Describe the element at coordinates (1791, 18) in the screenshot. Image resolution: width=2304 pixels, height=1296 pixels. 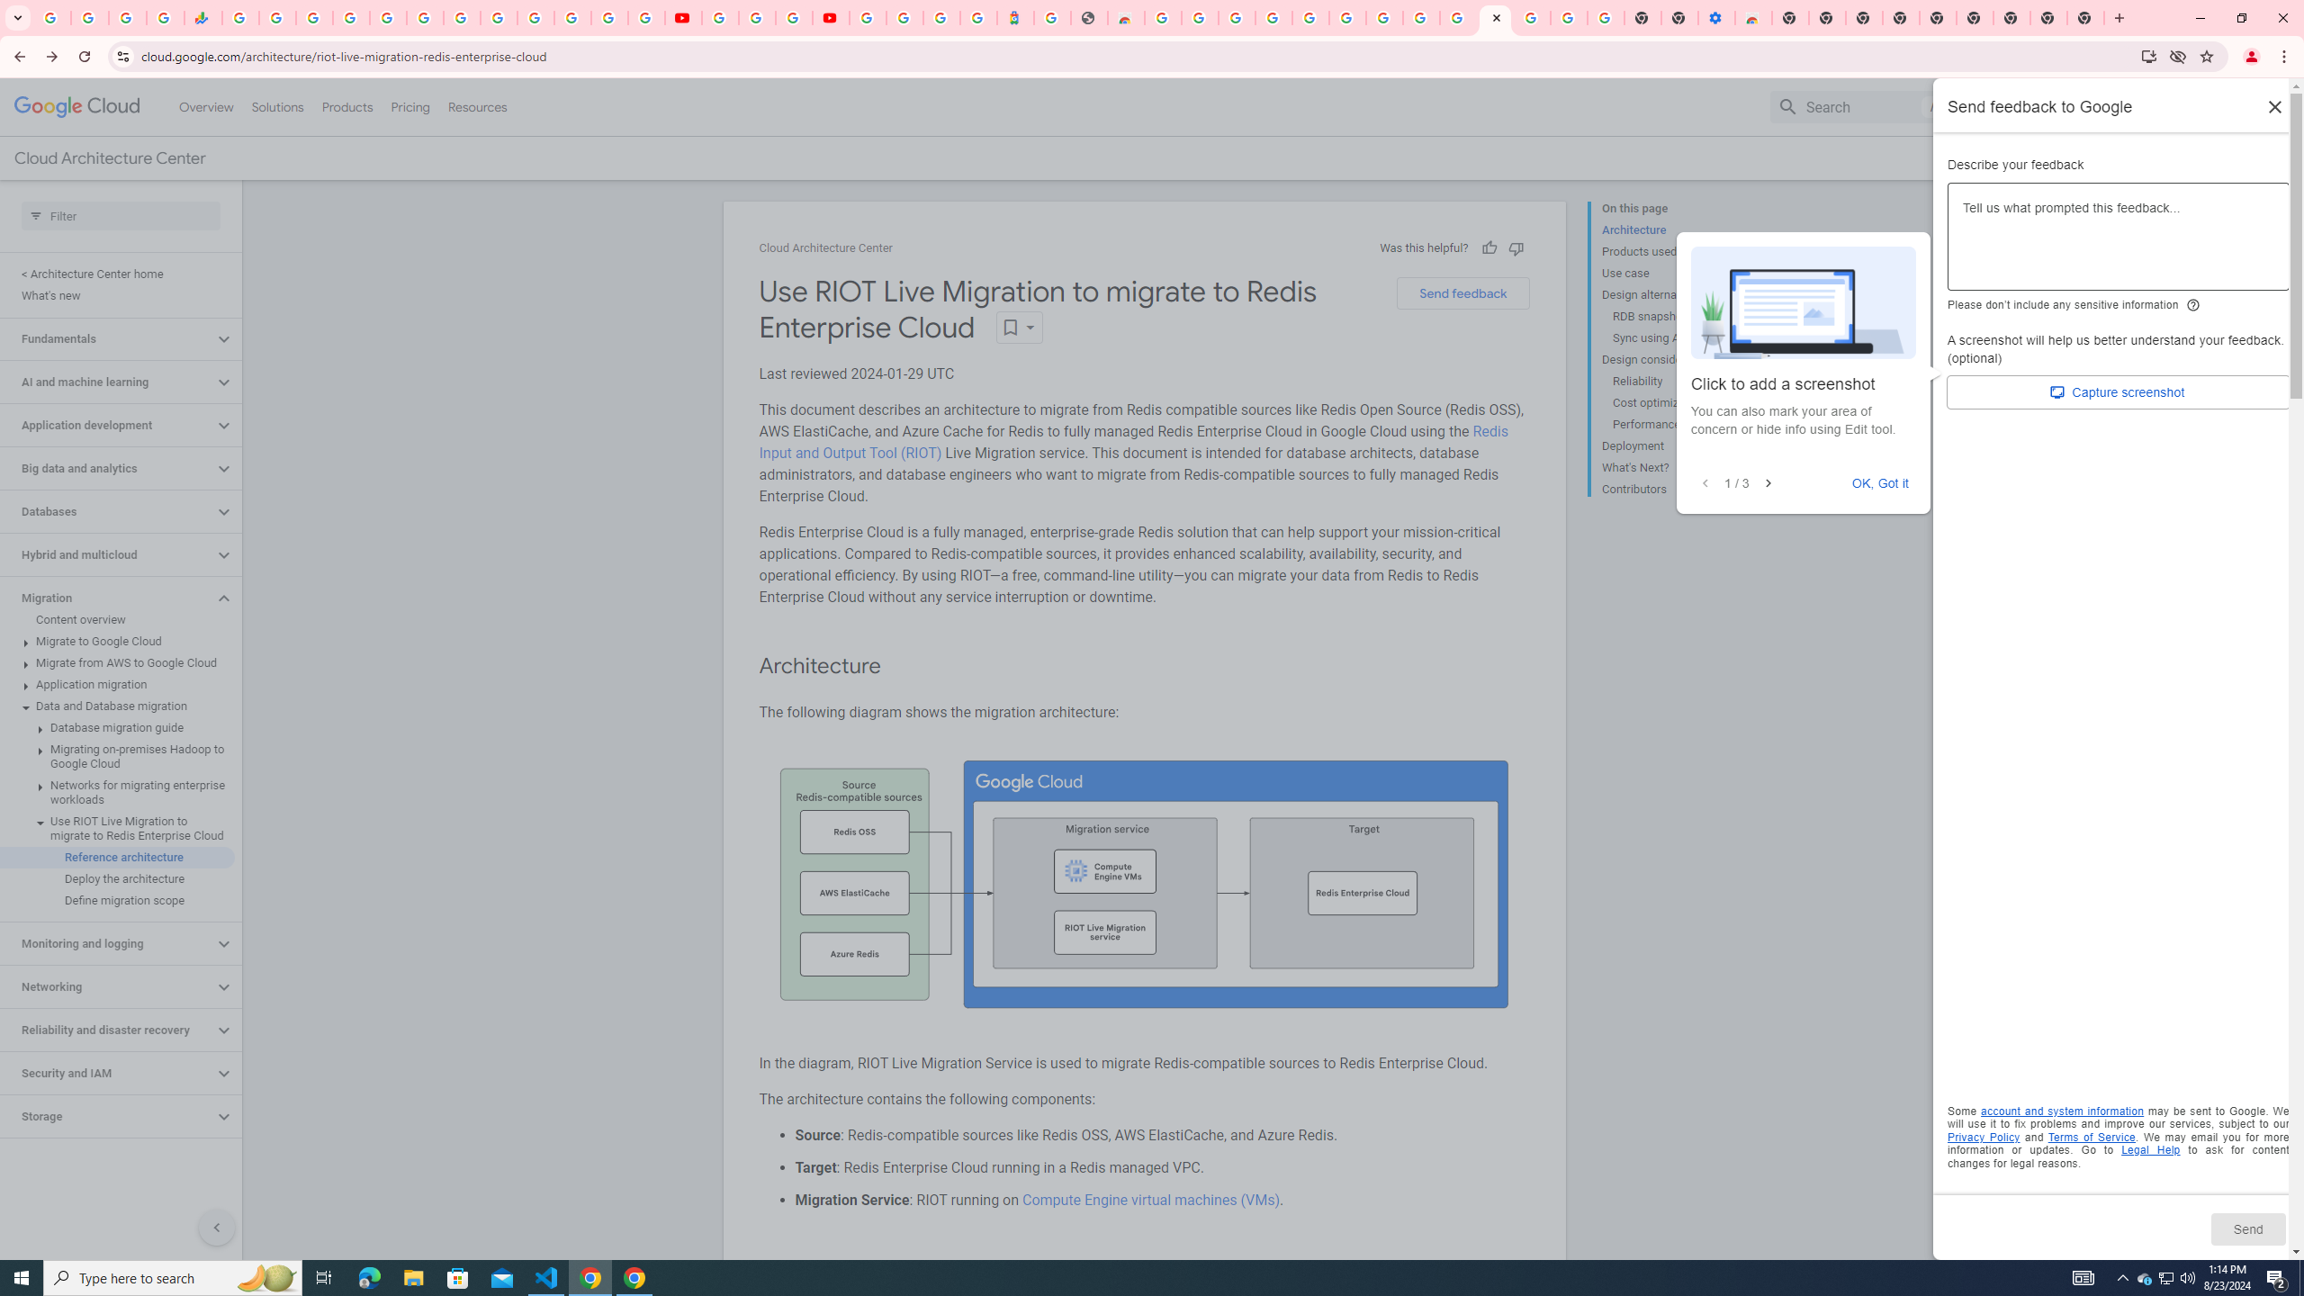
I see `New Tab` at that location.